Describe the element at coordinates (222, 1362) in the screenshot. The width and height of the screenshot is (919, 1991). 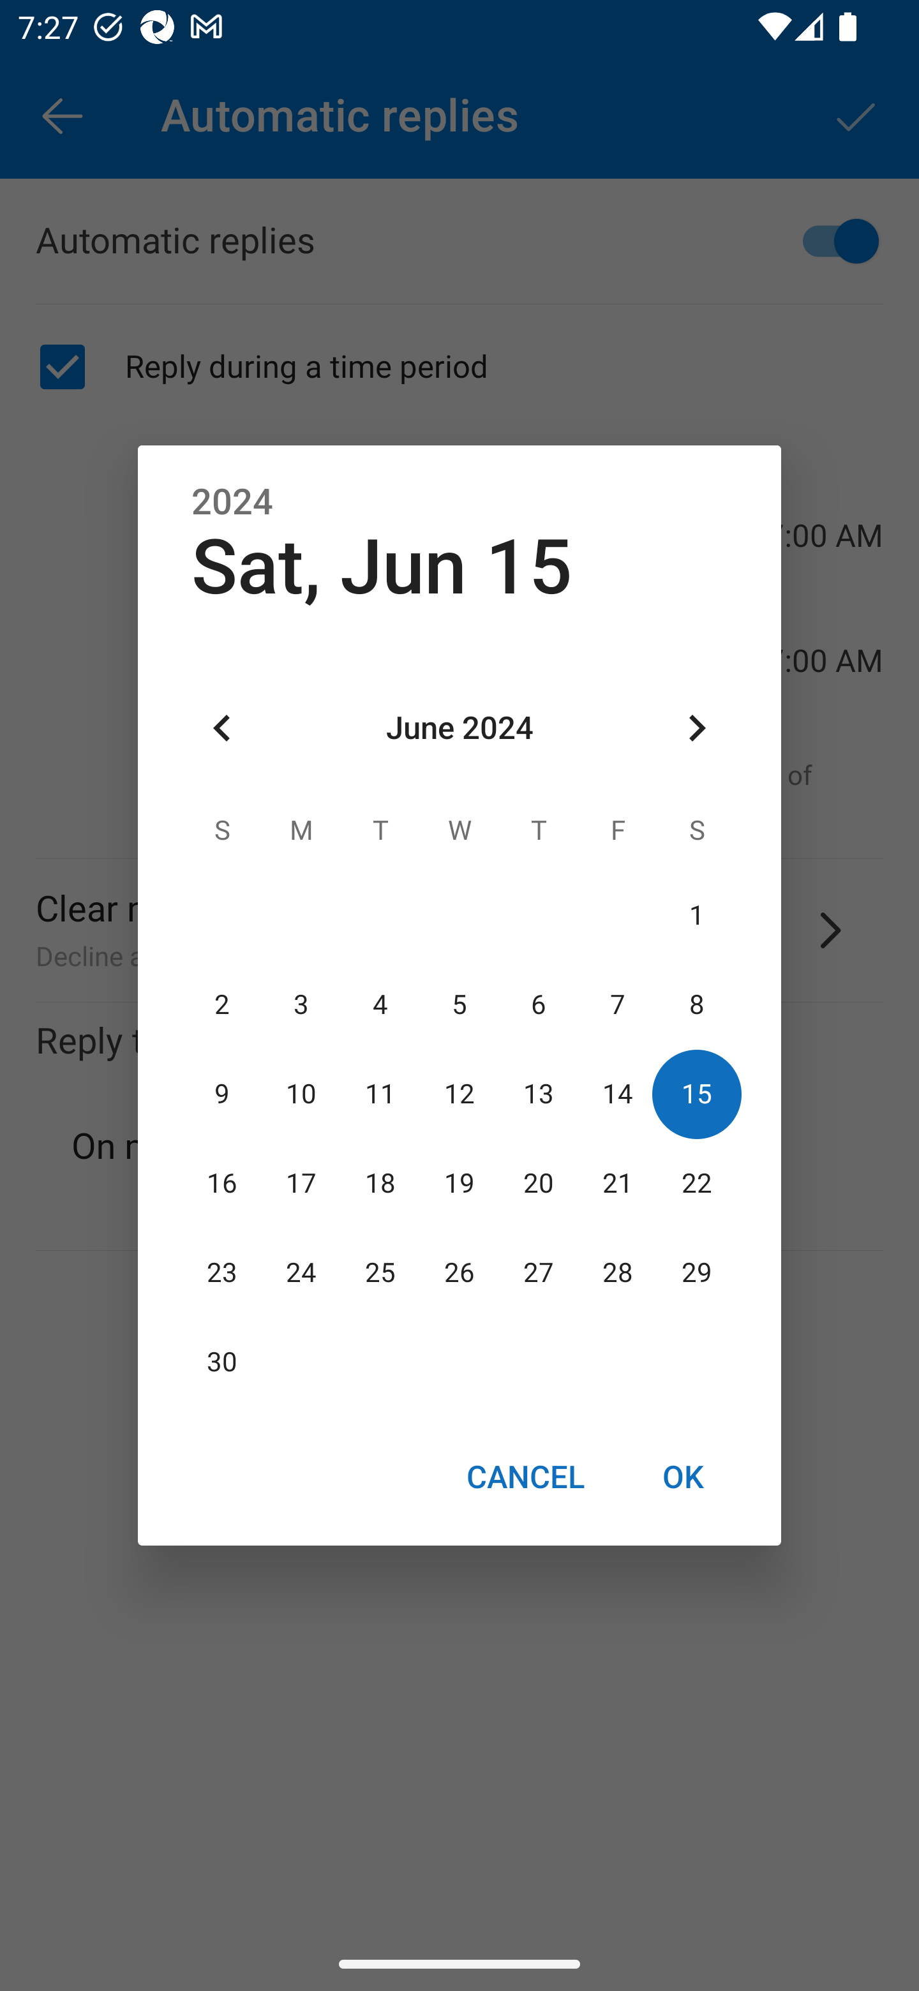
I see `30 30 June 2024` at that location.